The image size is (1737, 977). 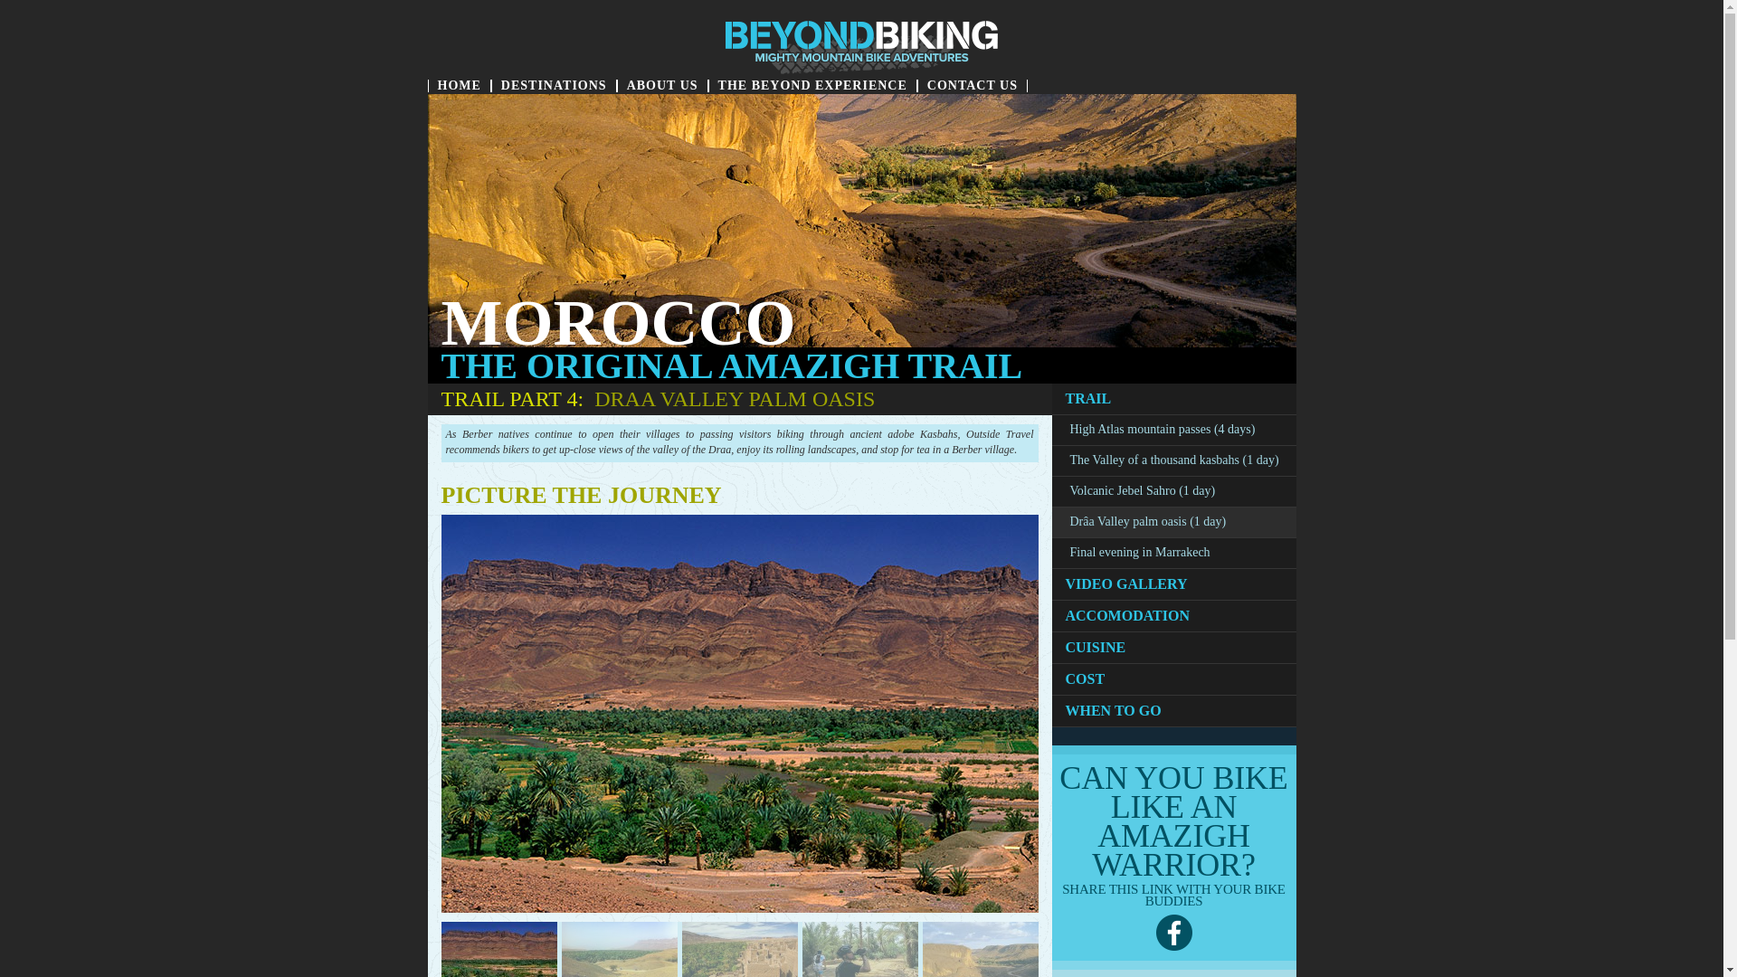 What do you see at coordinates (1173, 584) in the screenshot?
I see `VIDEO GALLERY` at bounding box center [1173, 584].